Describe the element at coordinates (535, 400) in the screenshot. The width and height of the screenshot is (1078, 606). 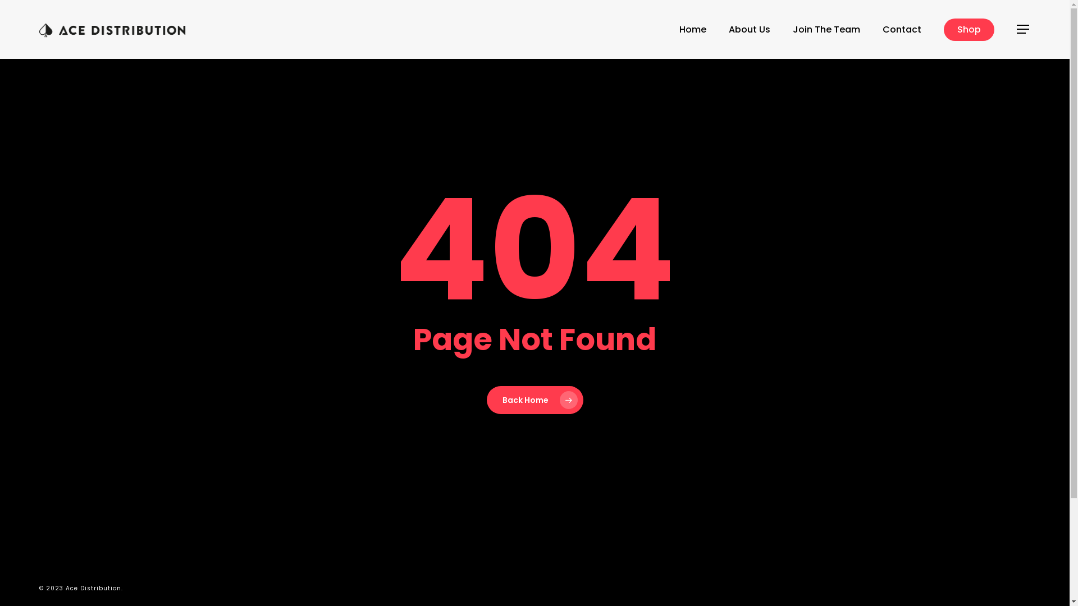
I see `Back Home` at that location.